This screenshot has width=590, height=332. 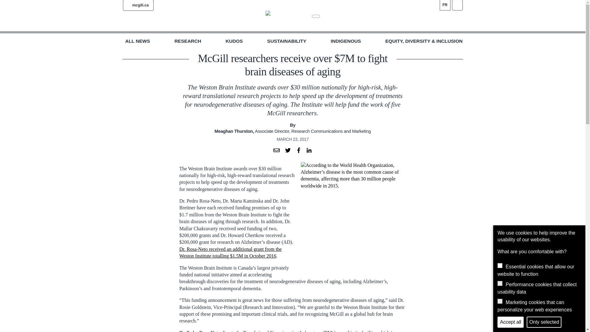 What do you see at coordinates (500, 283) in the screenshot?
I see `performance` at bounding box center [500, 283].